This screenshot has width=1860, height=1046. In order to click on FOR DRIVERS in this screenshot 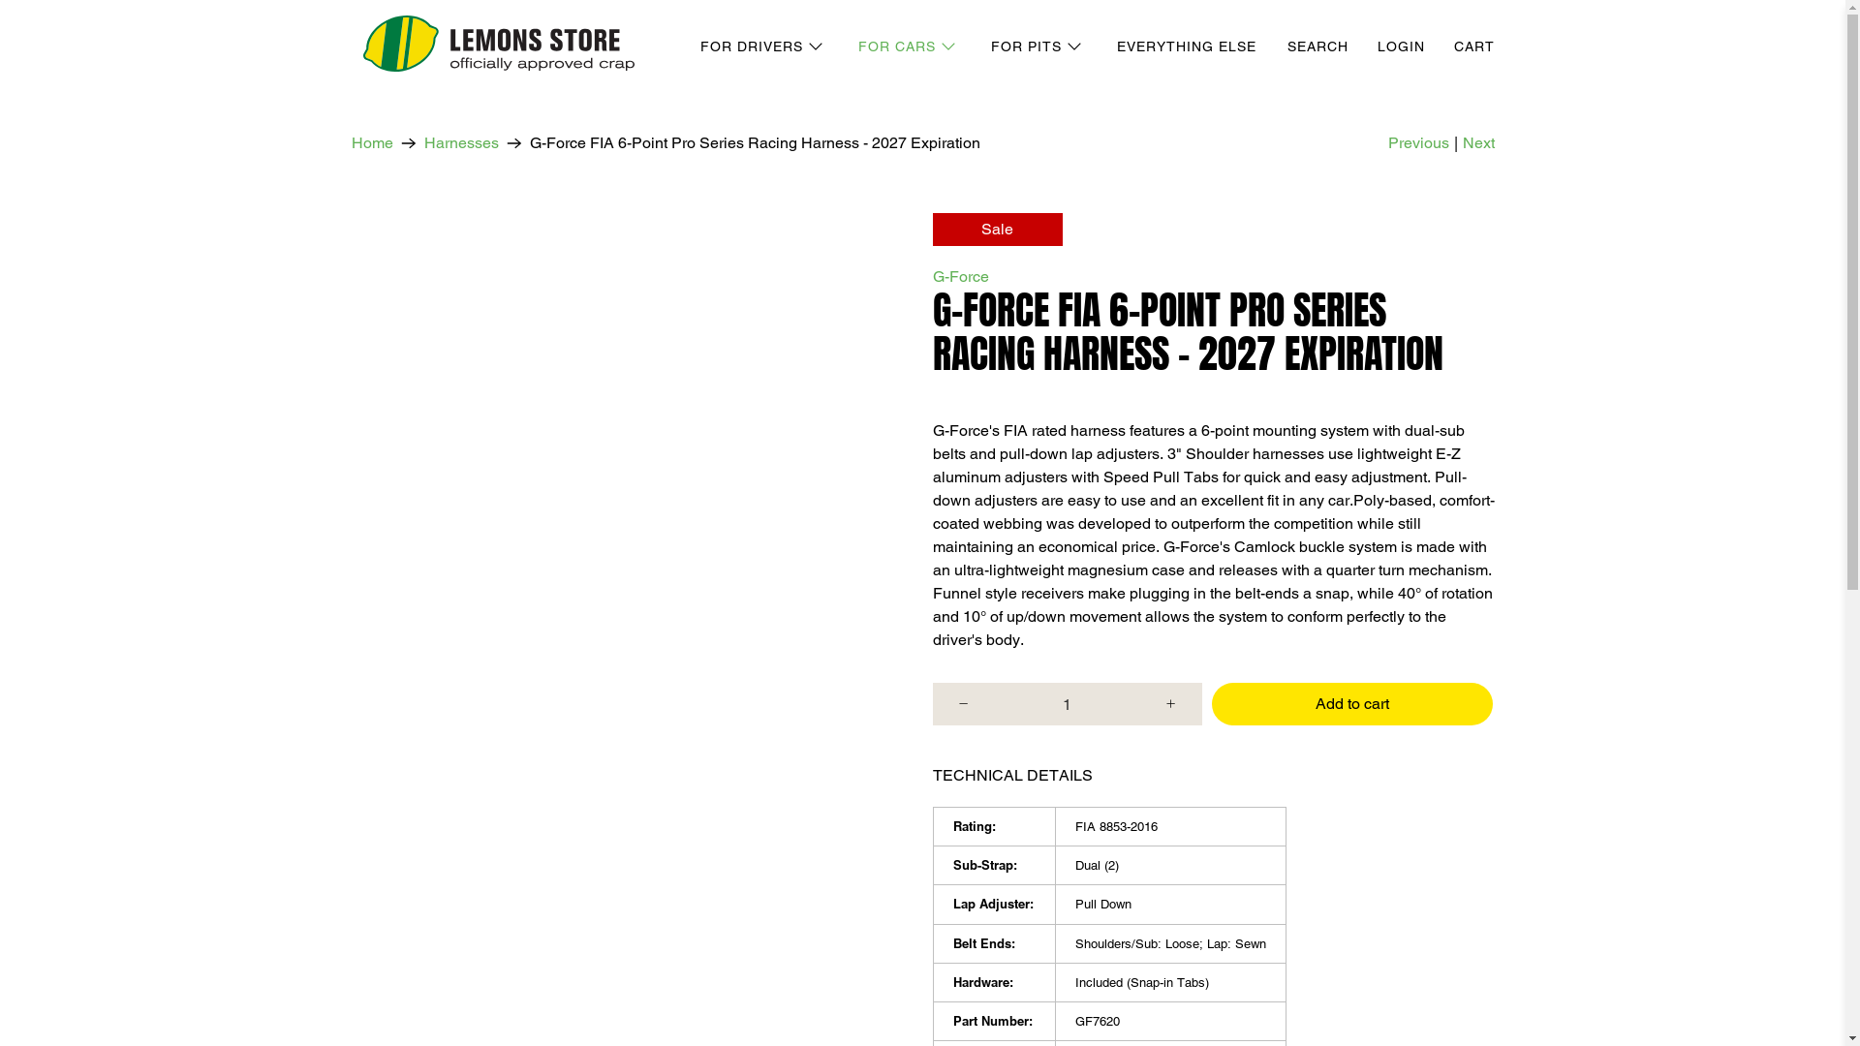, I will do `click(761, 46)`.